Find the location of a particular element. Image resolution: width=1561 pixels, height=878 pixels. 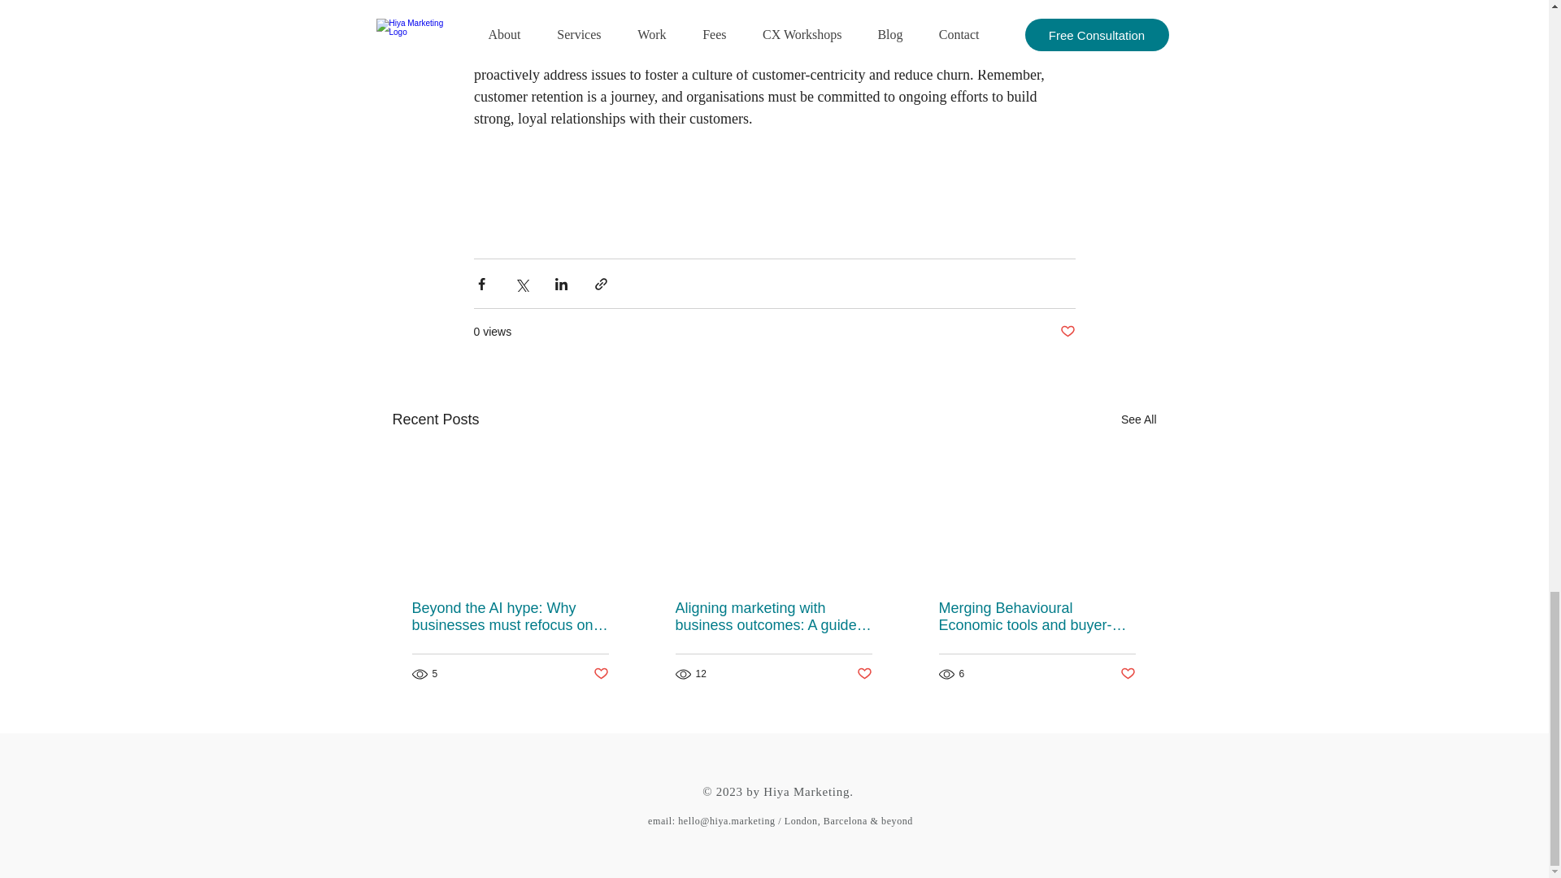

Post not marked as liked is located at coordinates (865, 674).